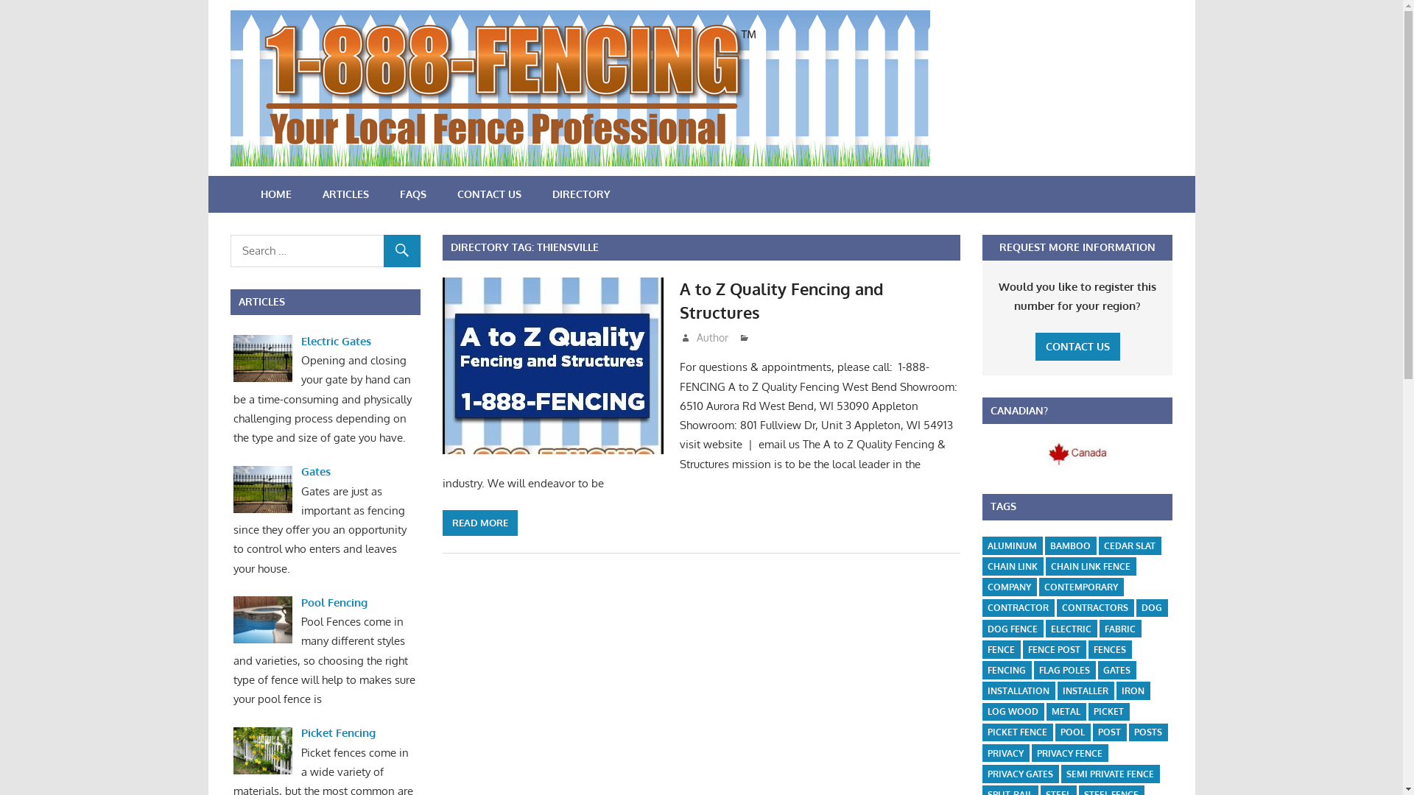 The width and height of the screenshot is (1414, 795). What do you see at coordinates (275, 194) in the screenshot?
I see `HOME` at bounding box center [275, 194].